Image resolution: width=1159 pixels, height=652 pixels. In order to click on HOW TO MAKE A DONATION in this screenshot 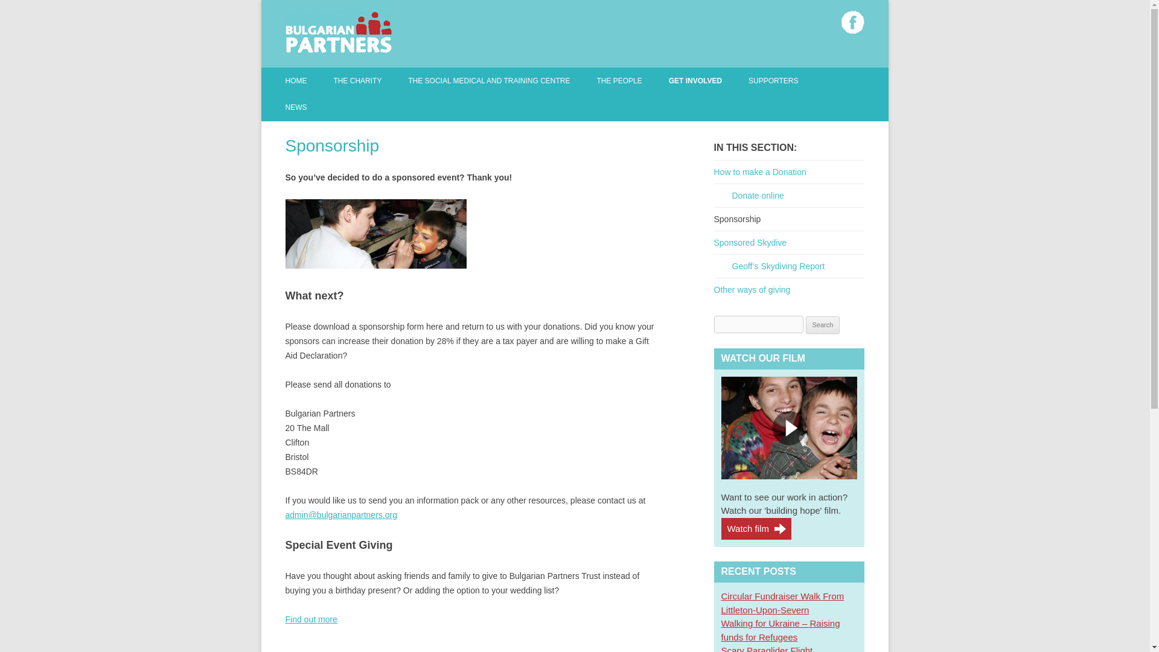, I will do `click(729, 106)`.